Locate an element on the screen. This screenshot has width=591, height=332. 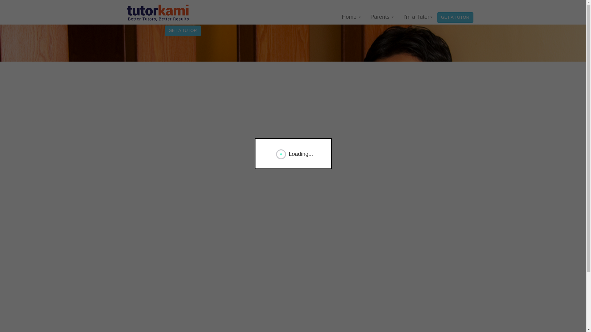
GET A TUTOR is located at coordinates (455, 17).